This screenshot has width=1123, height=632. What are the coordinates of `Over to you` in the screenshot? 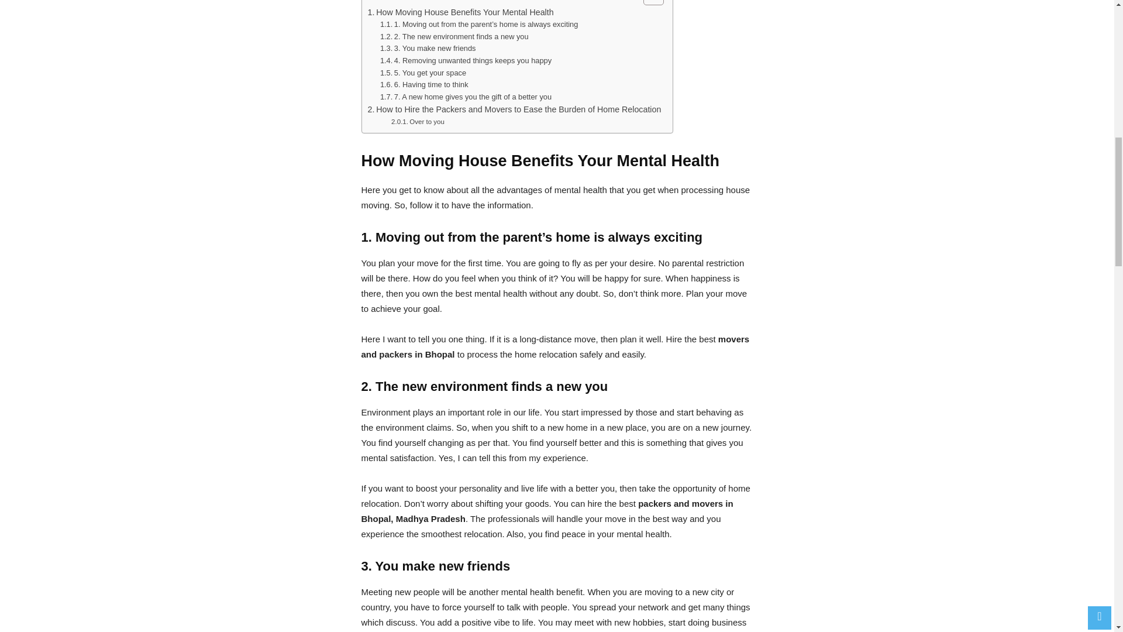 It's located at (418, 122).